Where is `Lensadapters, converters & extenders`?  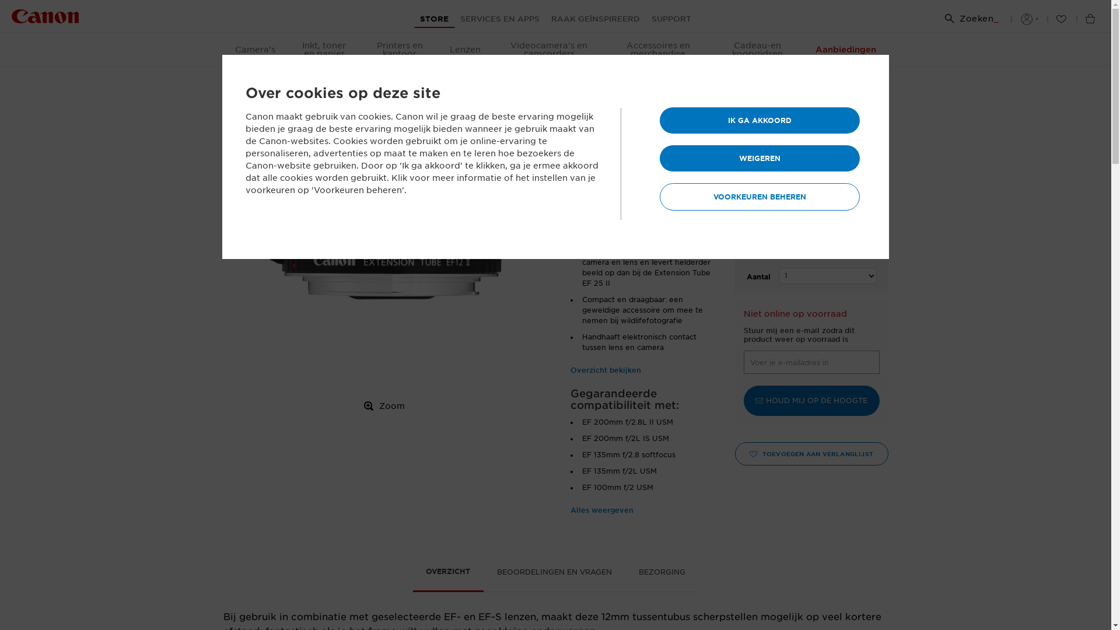 Lensadapters, converters & extenders is located at coordinates (518, 80).